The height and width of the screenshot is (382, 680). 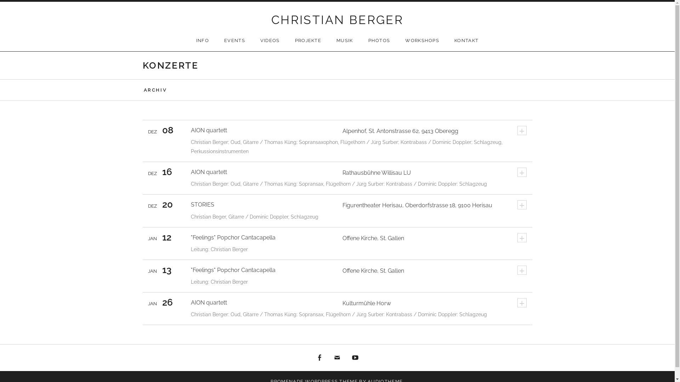 What do you see at coordinates (338, 358) in the screenshot?
I see `Mail` at bounding box center [338, 358].